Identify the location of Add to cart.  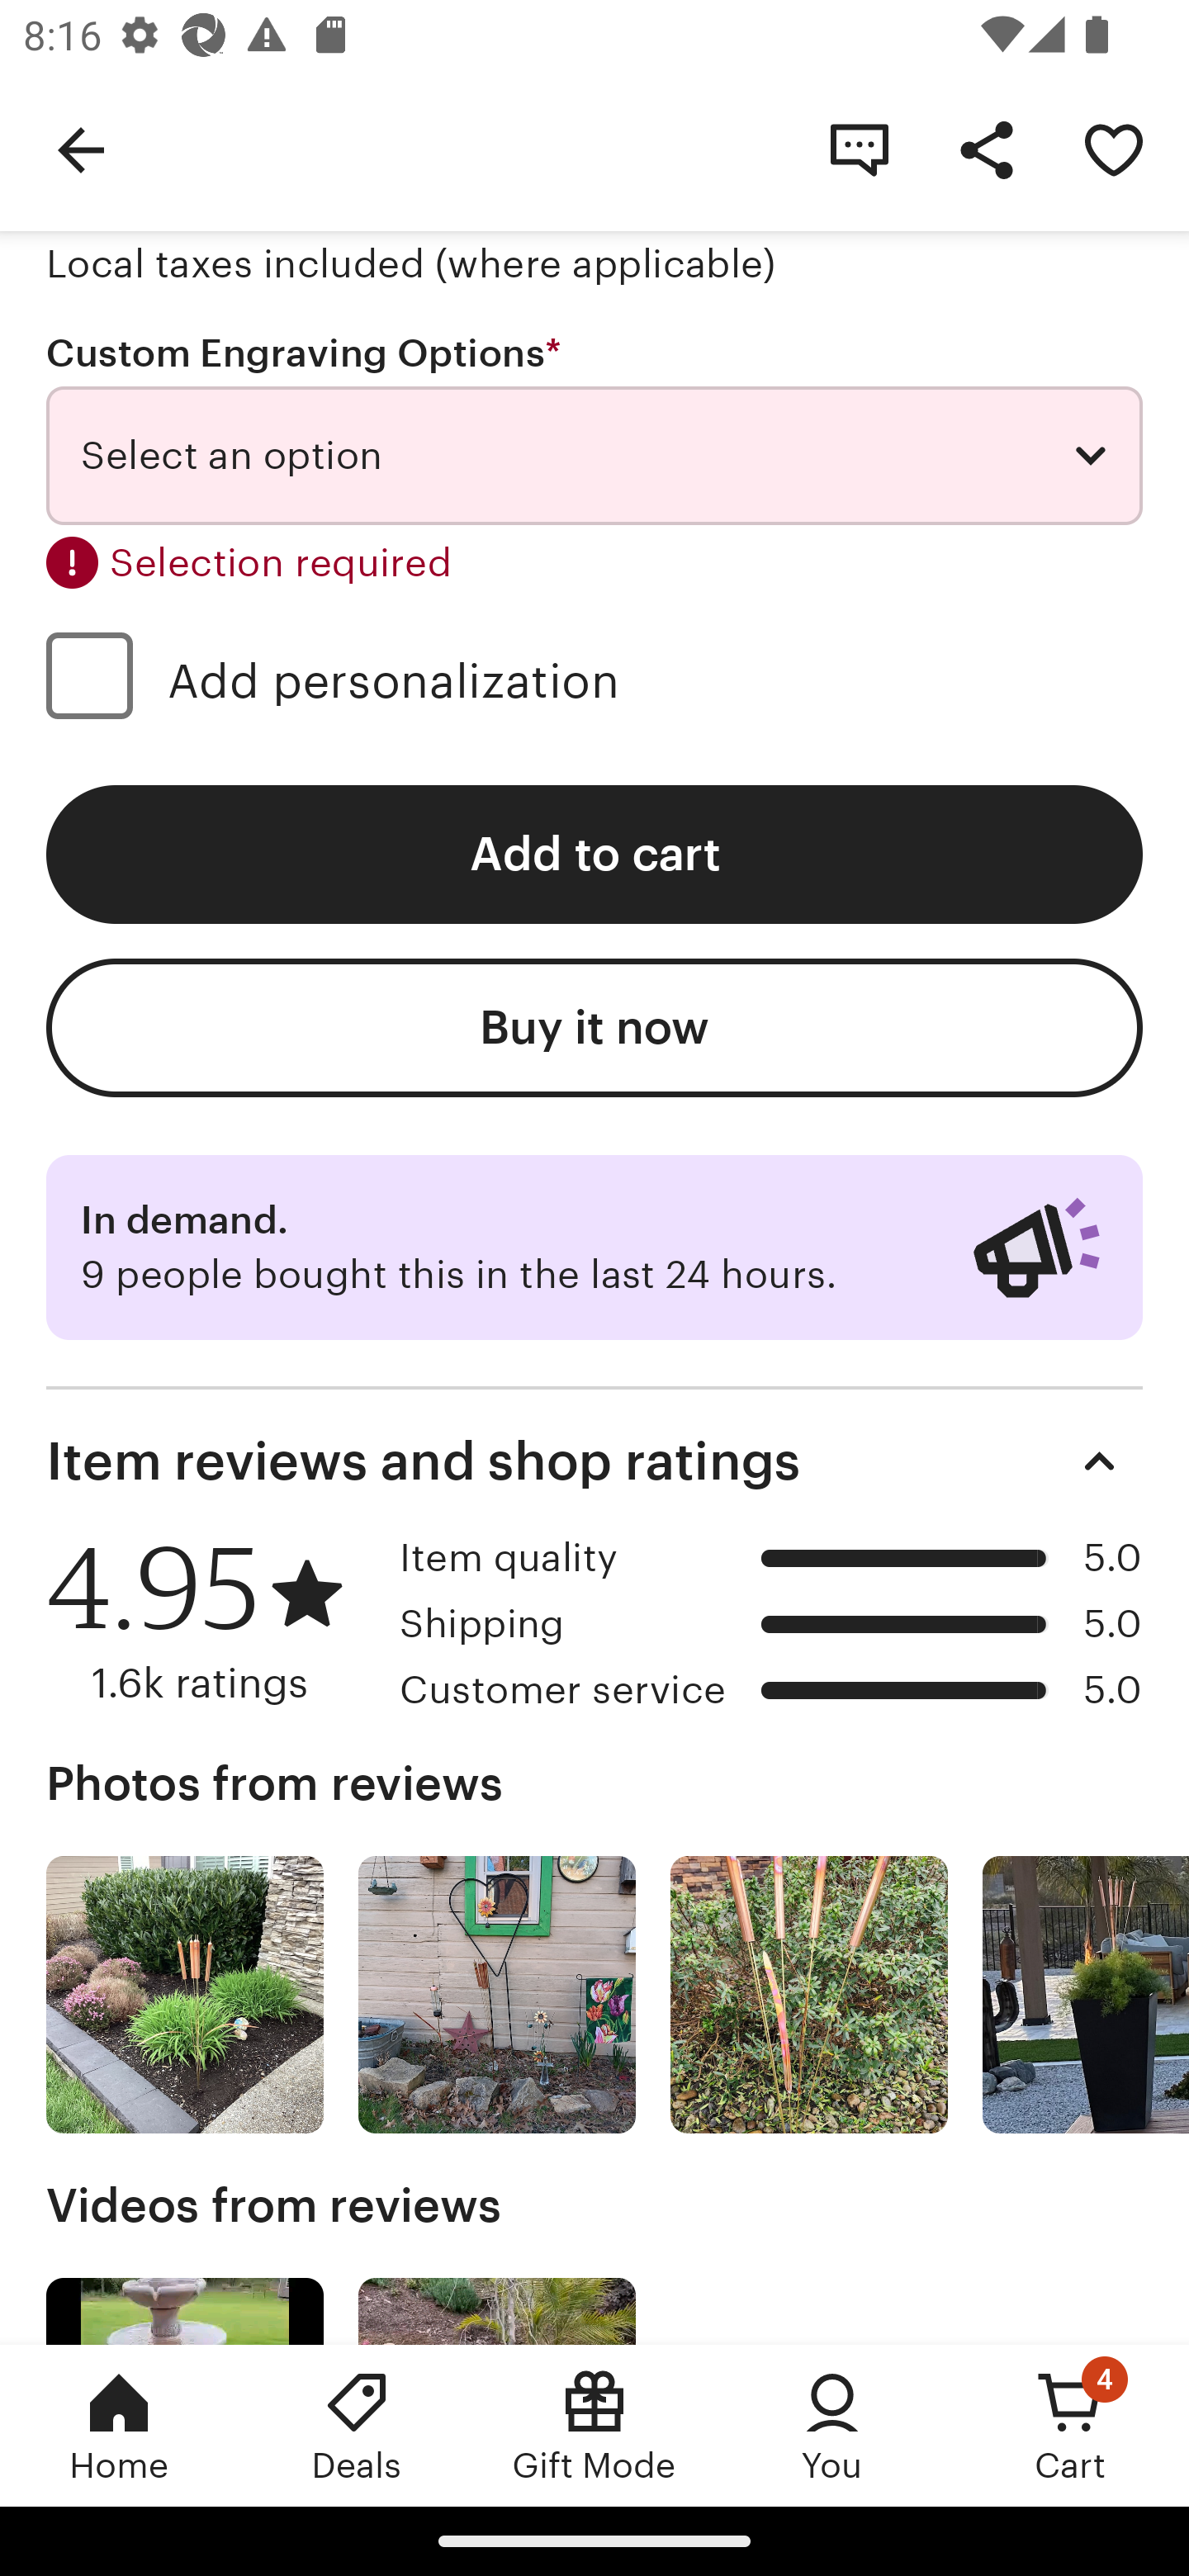
(594, 855).